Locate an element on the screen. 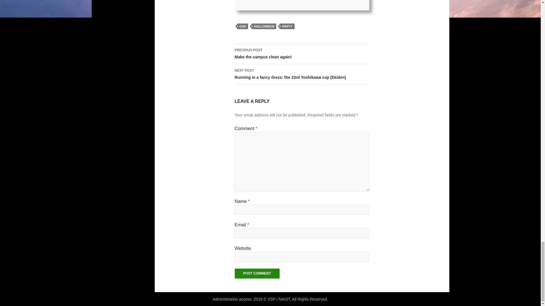 The height and width of the screenshot is (306, 545). Post Comment is located at coordinates (257, 273).